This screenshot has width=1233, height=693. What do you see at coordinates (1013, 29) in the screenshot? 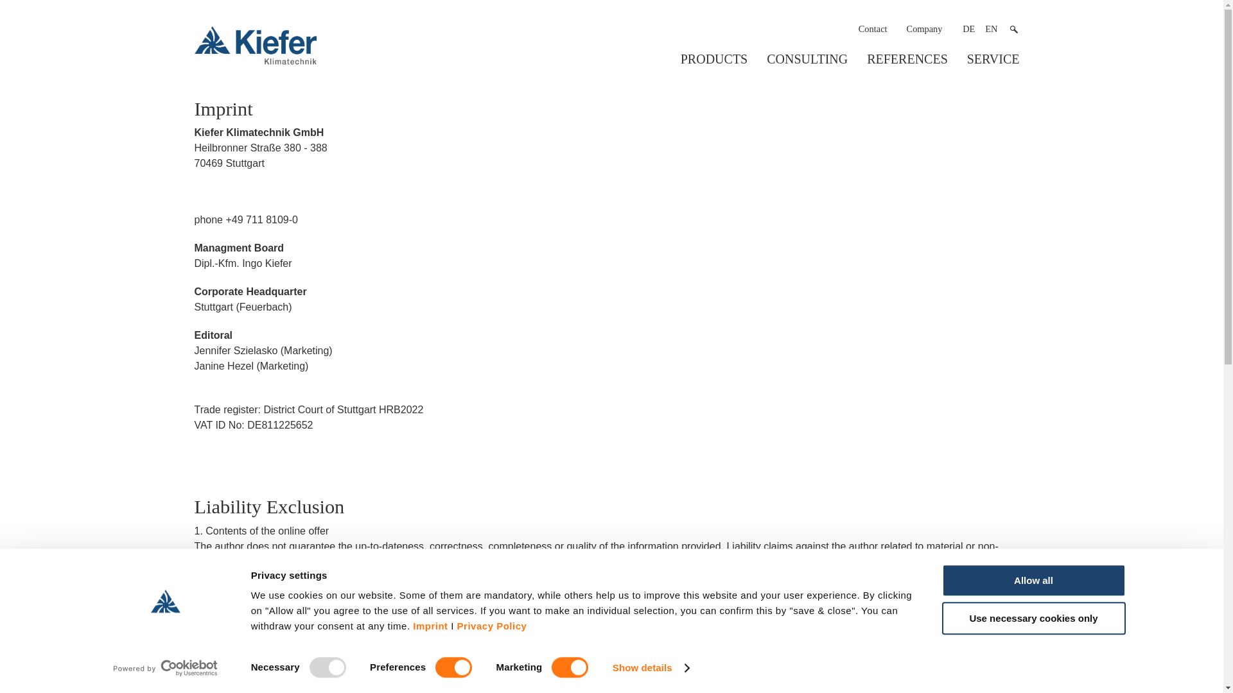
I see `Search` at bounding box center [1013, 29].